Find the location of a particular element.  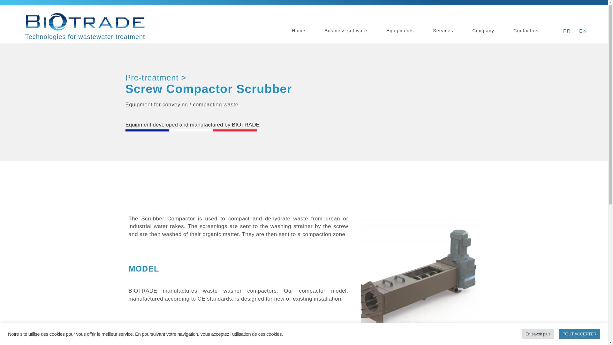

EN is located at coordinates (582, 31).